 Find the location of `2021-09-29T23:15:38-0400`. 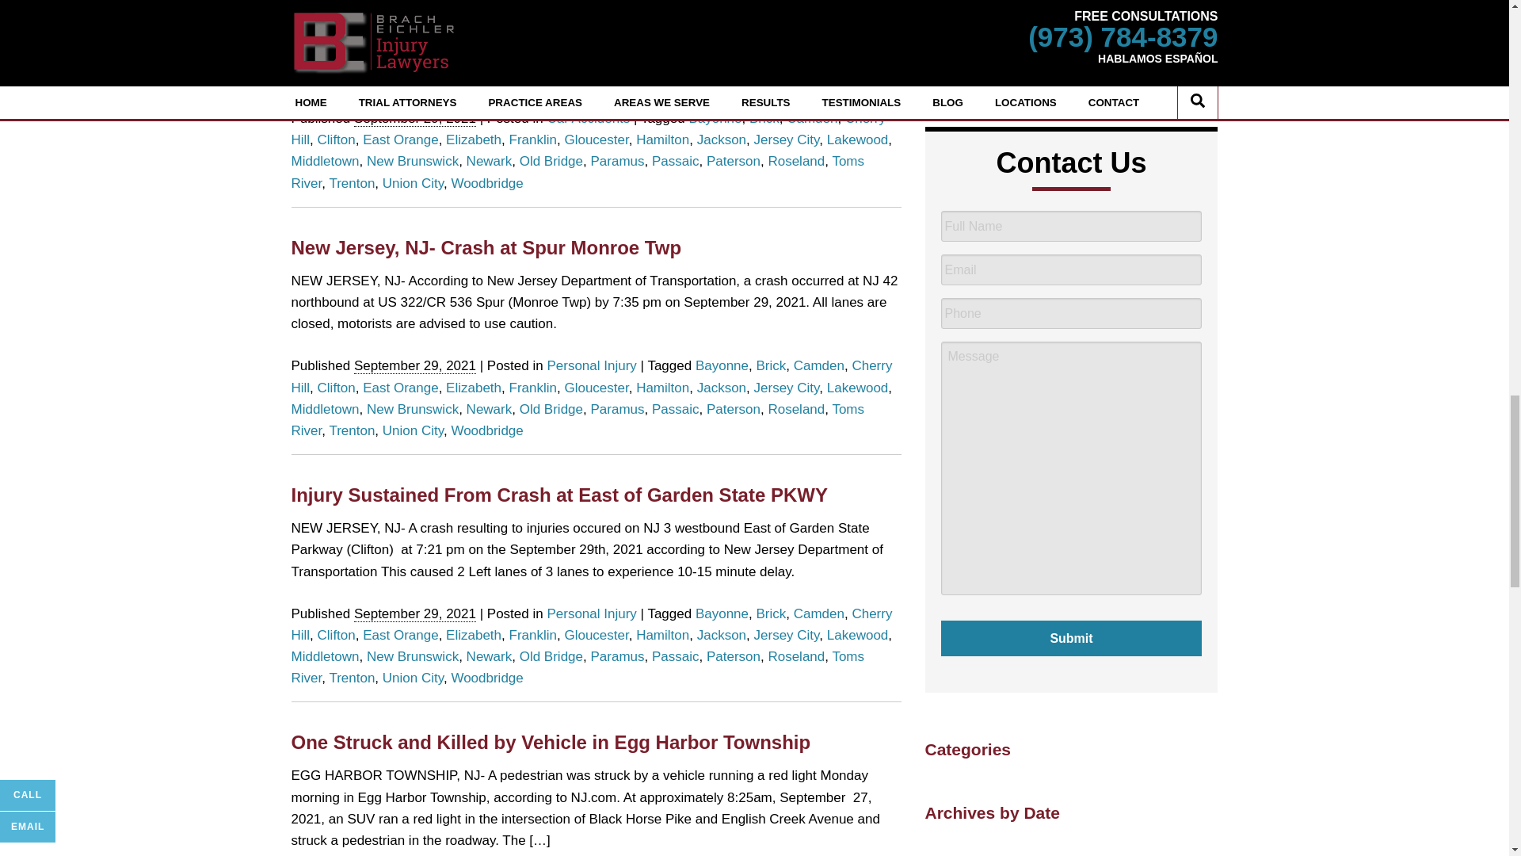

2021-09-29T23:15:38-0400 is located at coordinates (415, 119).